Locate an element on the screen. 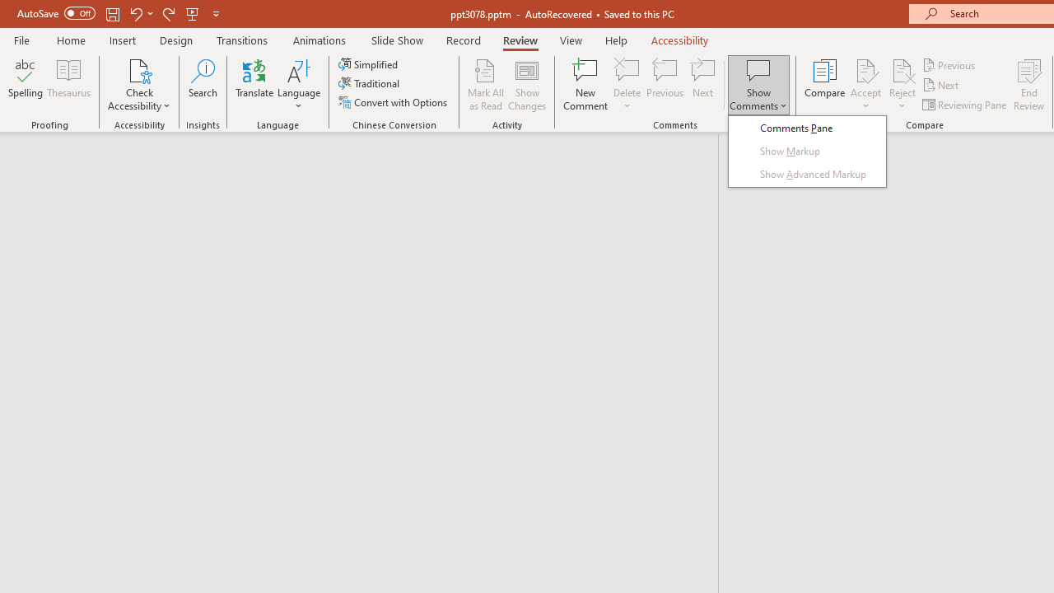  New Comment is located at coordinates (586, 84).